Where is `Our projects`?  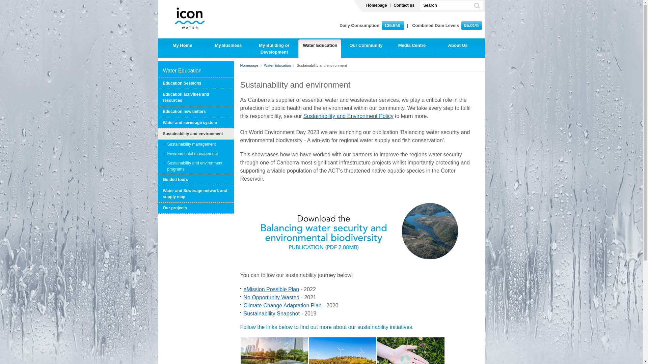
Our projects is located at coordinates (196, 208).